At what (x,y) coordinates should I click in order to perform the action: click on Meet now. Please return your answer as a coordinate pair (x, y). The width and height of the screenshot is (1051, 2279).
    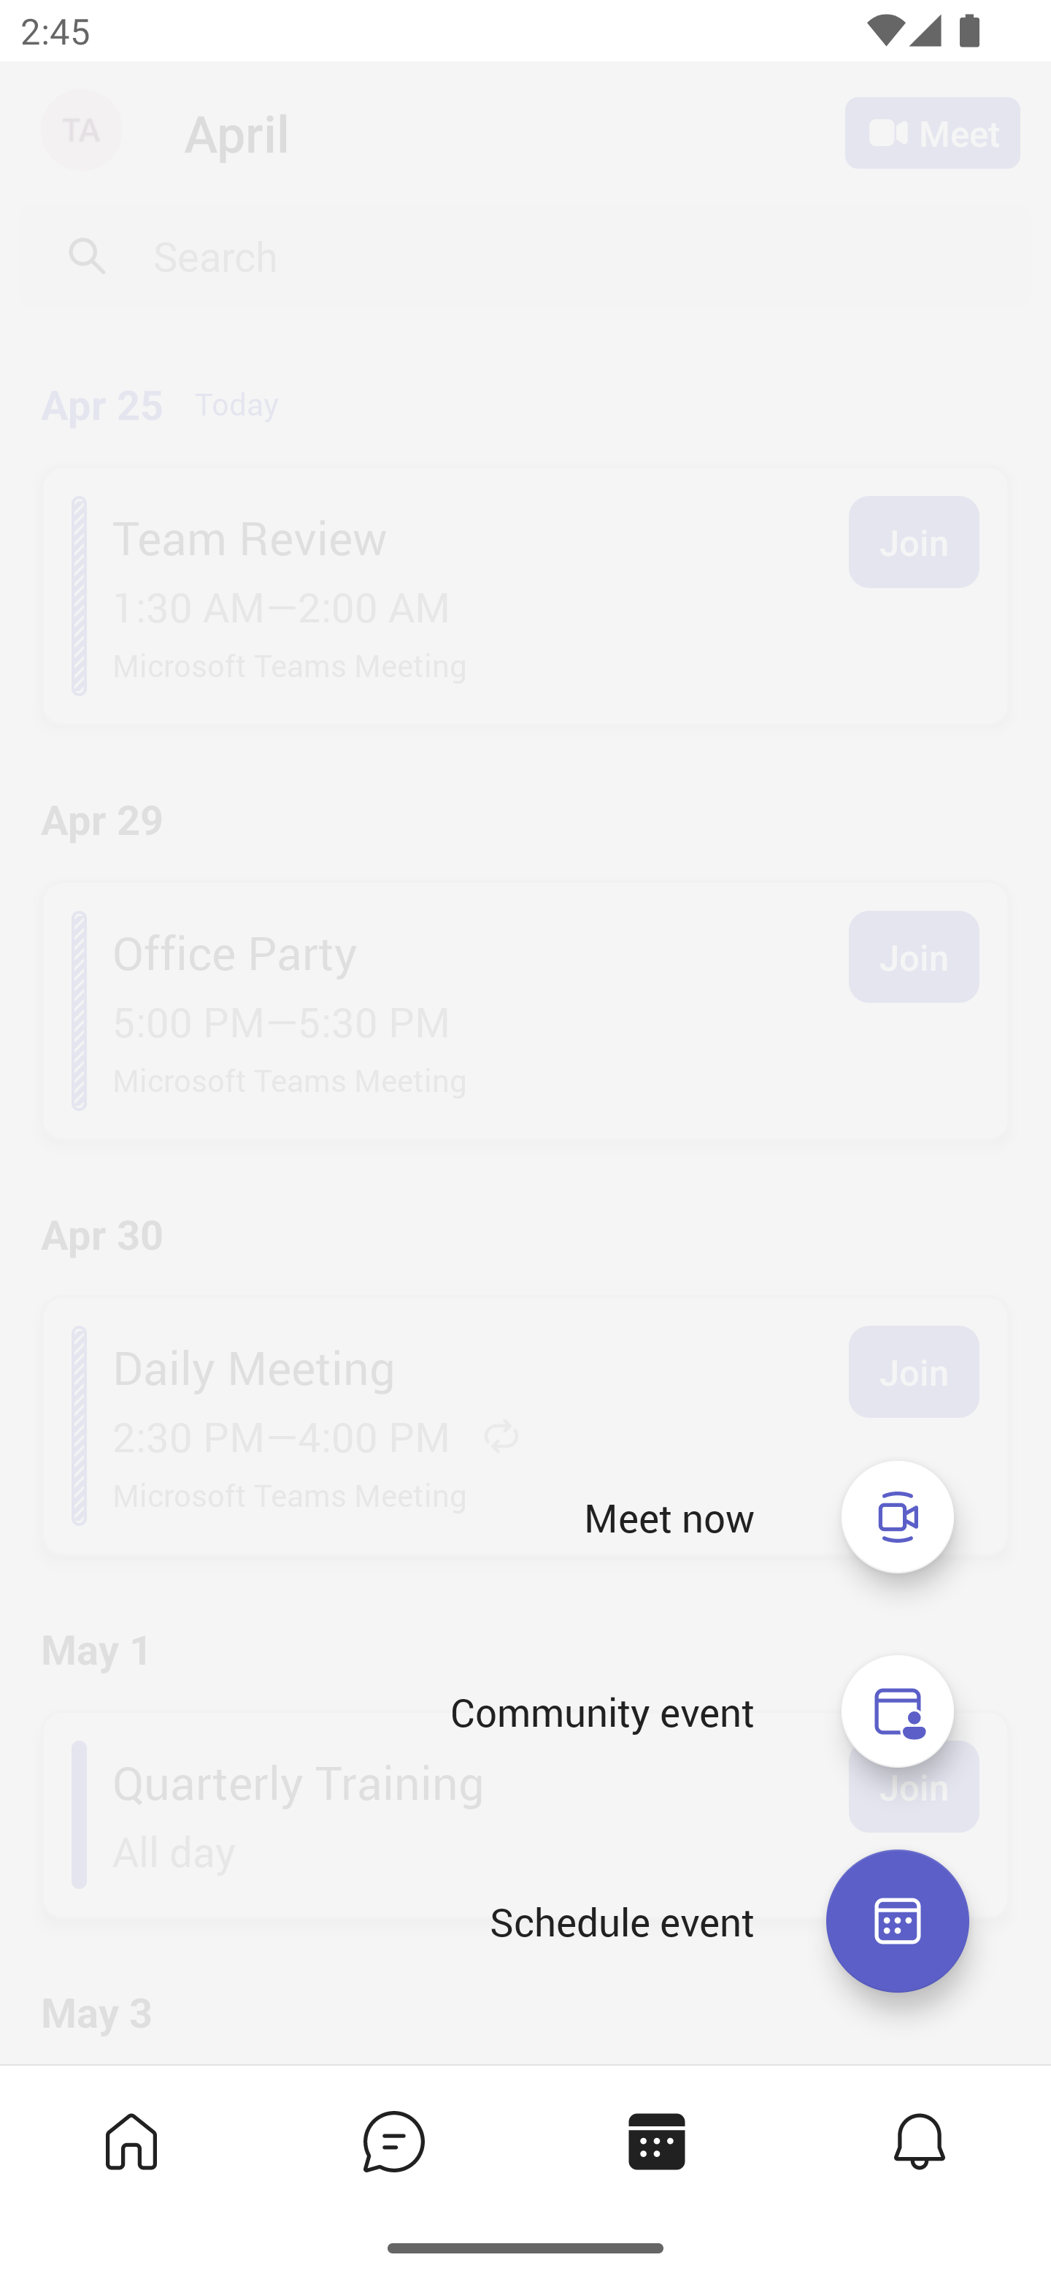
    Looking at the image, I should click on (669, 1518).